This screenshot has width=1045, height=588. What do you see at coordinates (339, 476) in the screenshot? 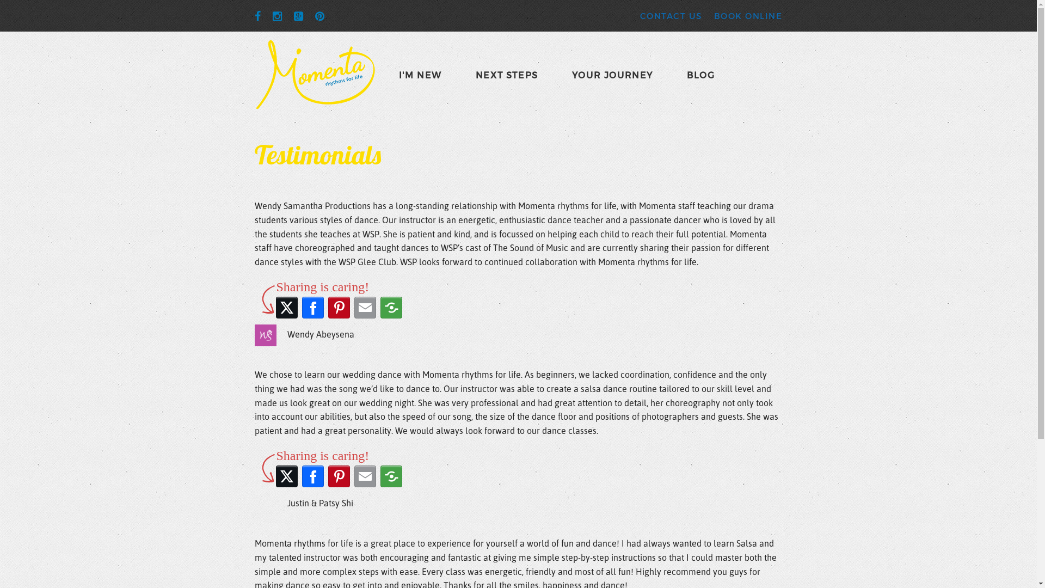
I see `Pinterest` at bounding box center [339, 476].